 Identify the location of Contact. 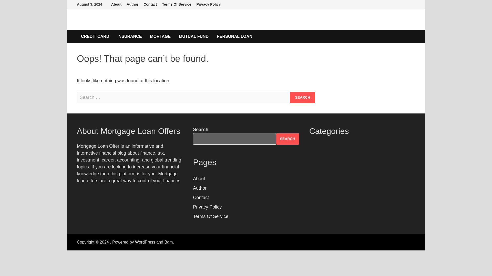
(201, 197).